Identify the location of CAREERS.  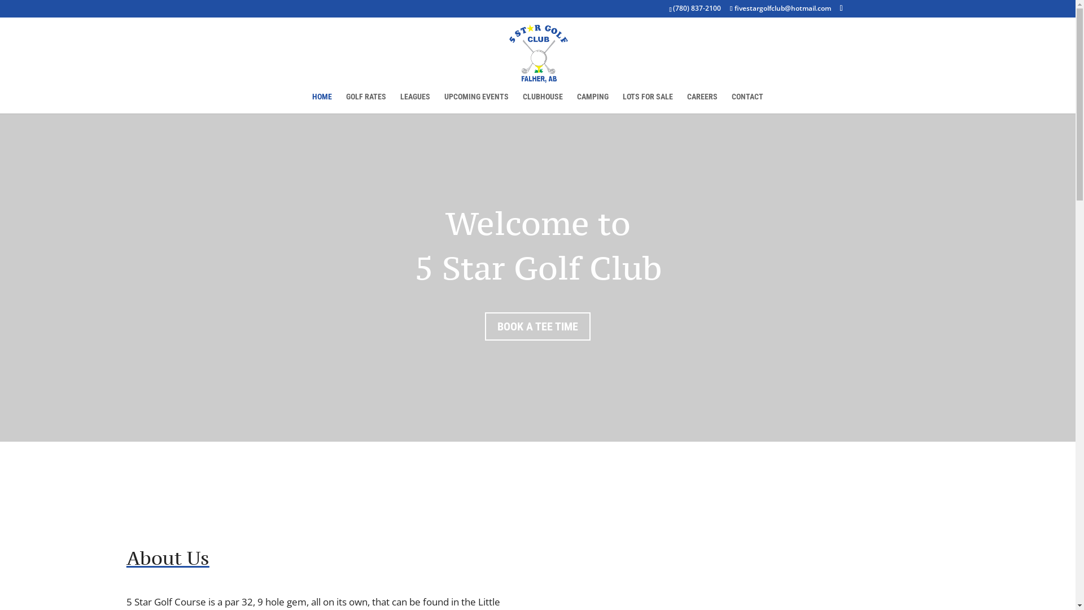
(702, 103).